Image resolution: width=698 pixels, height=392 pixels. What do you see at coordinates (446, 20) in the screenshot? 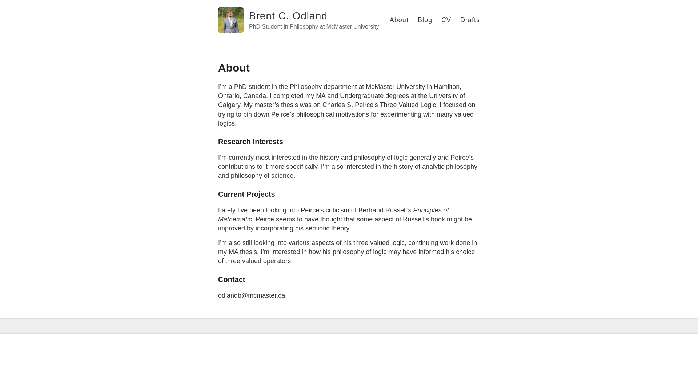
I see `CV` at bounding box center [446, 20].